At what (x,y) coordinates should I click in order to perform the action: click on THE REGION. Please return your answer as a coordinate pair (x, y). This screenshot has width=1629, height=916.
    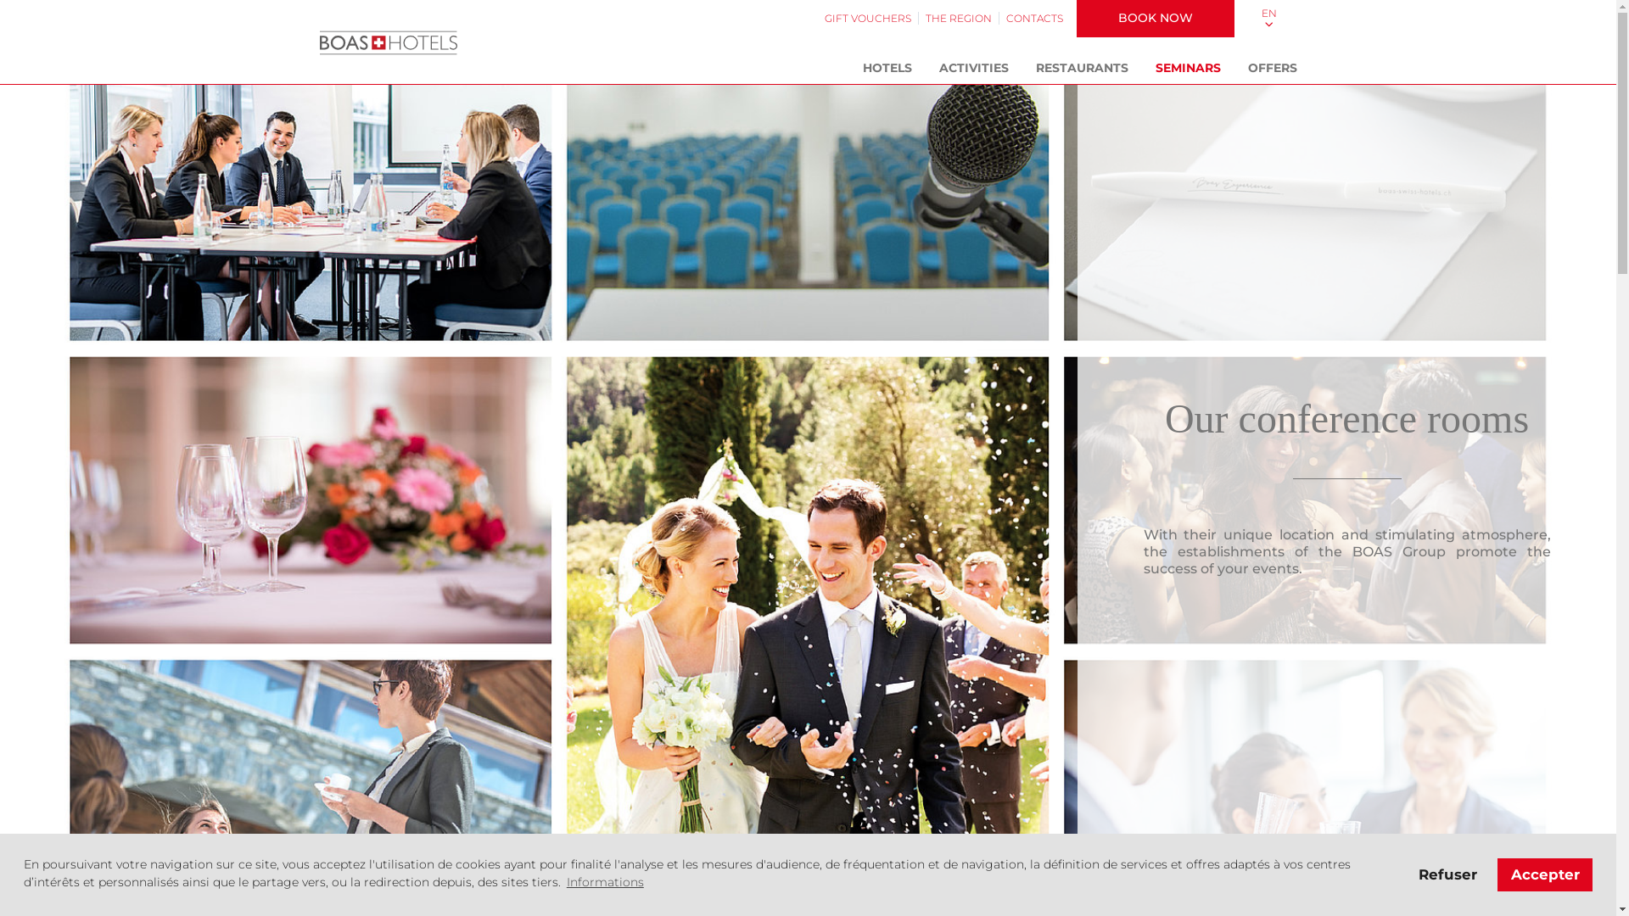
    Looking at the image, I should click on (958, 19).